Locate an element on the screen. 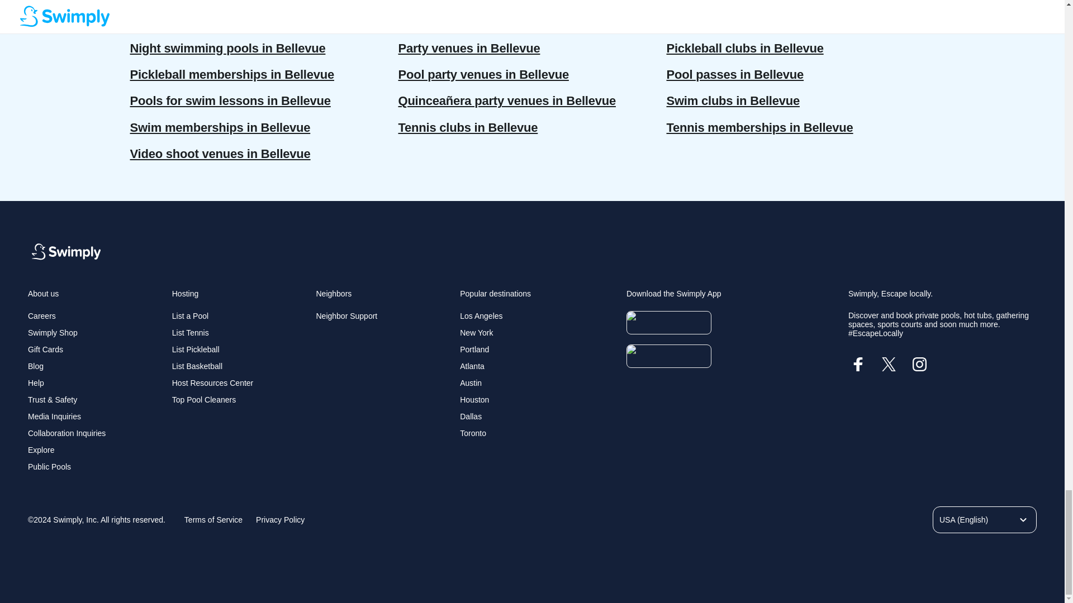  Host Resources Center is located at coordinates (212, 383).